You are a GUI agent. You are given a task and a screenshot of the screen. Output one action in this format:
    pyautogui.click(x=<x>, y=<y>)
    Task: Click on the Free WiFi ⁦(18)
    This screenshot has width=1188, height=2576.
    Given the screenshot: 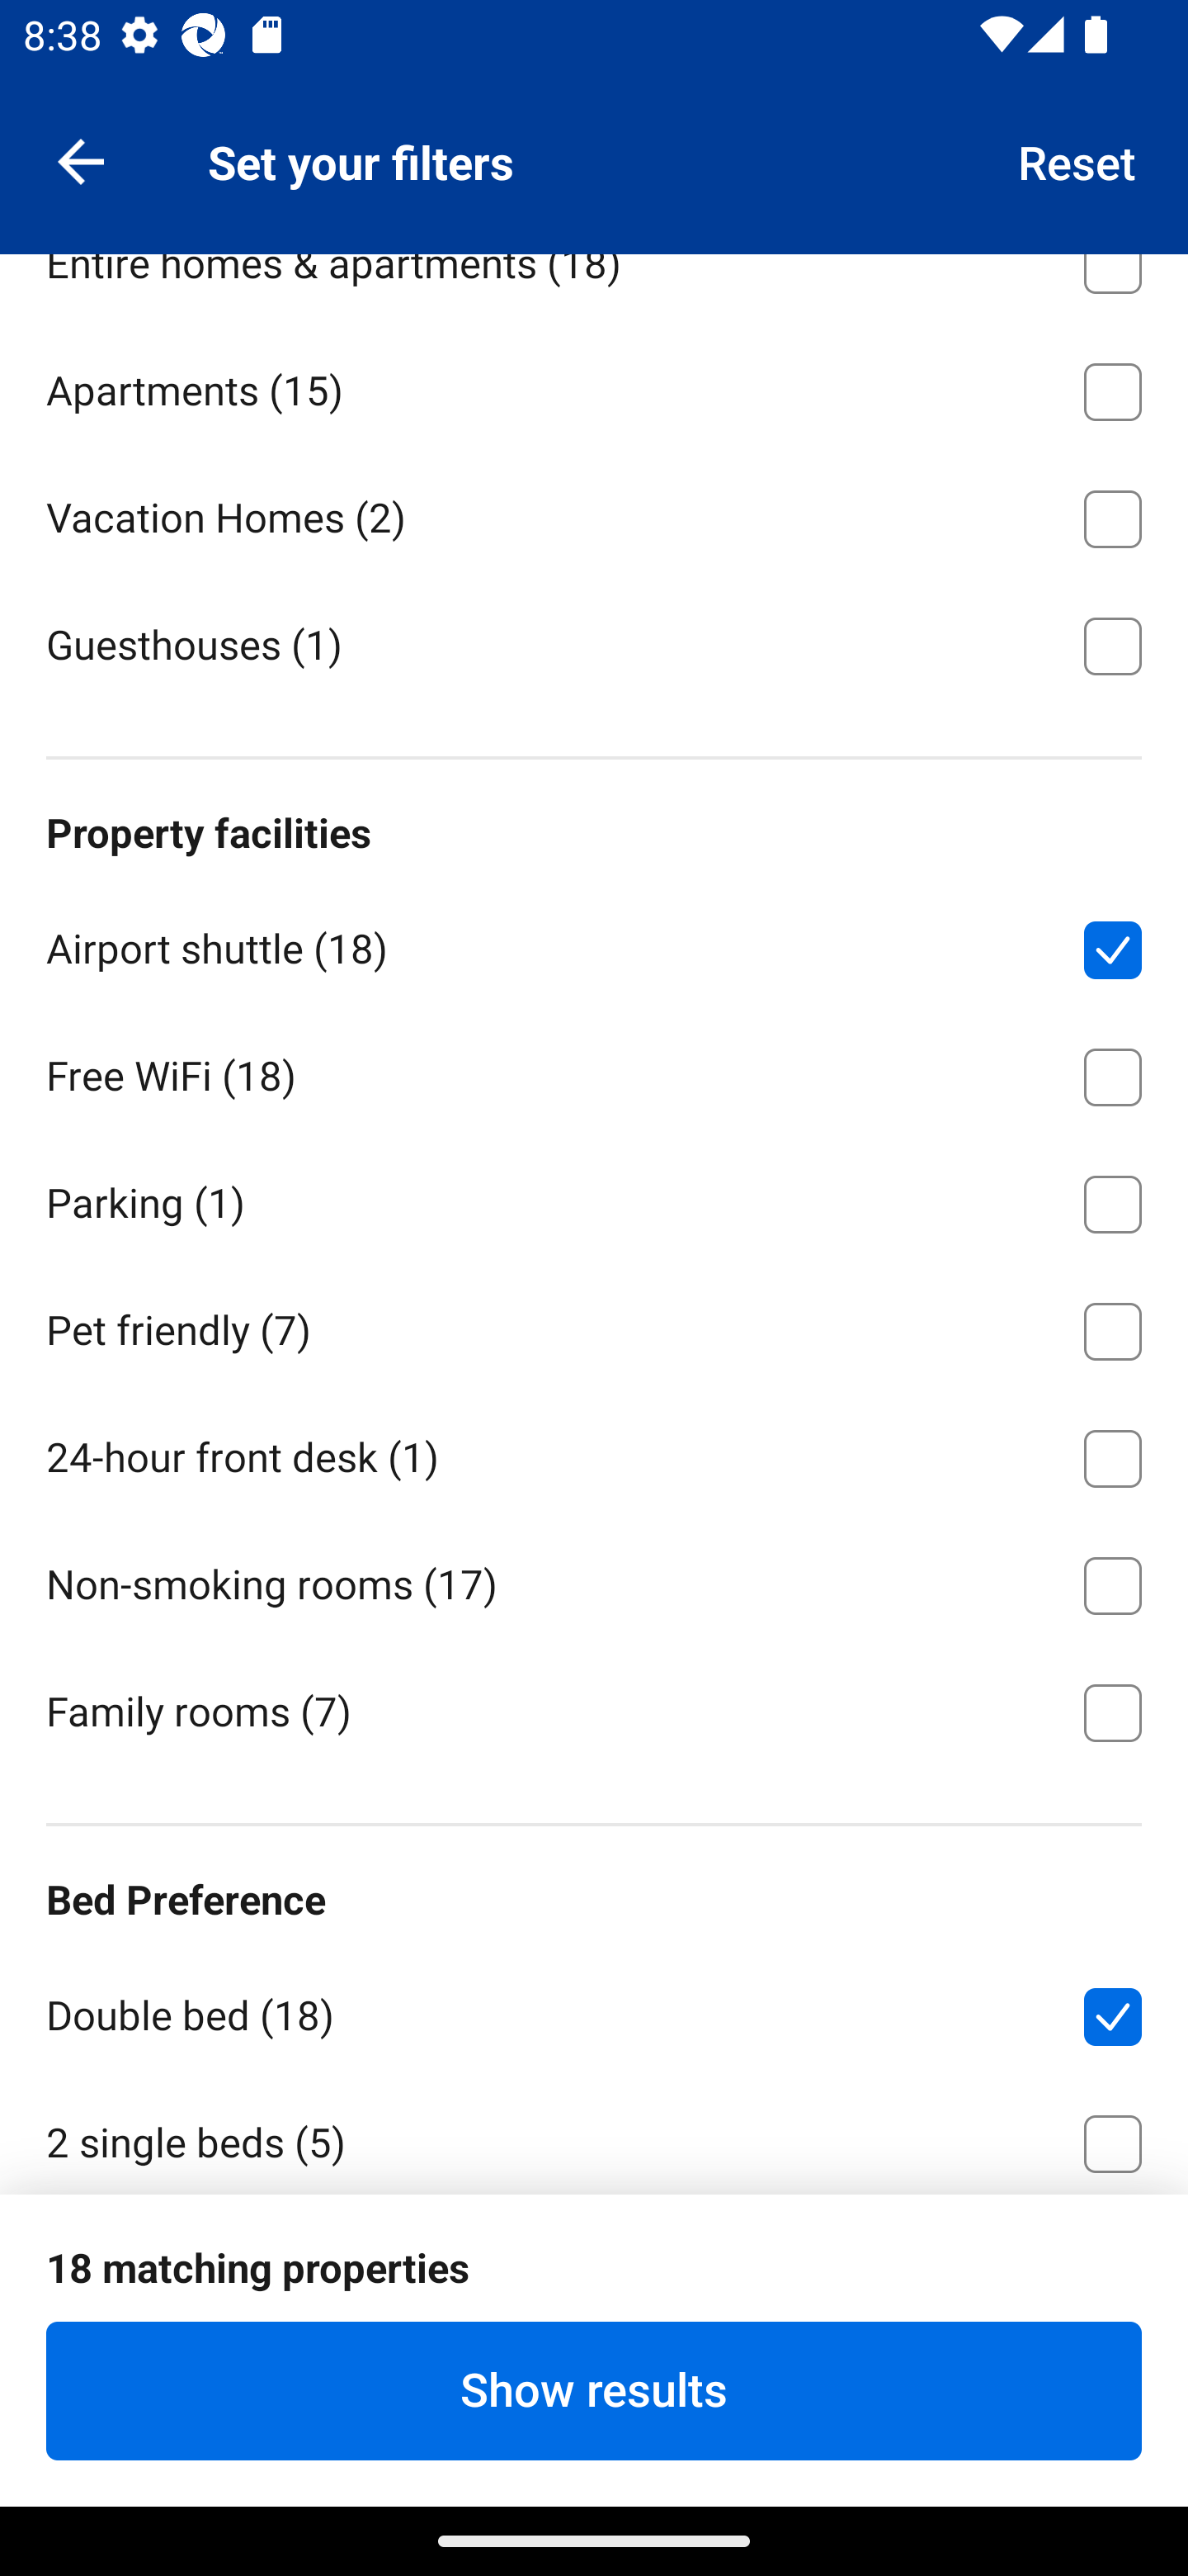 What is the action you would take?
    pyautogui.click(x=594, y=1071)
    